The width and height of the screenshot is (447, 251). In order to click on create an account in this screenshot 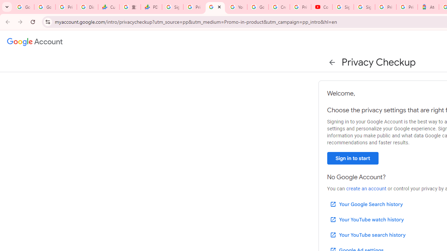, I will do `click(366, 189)`.